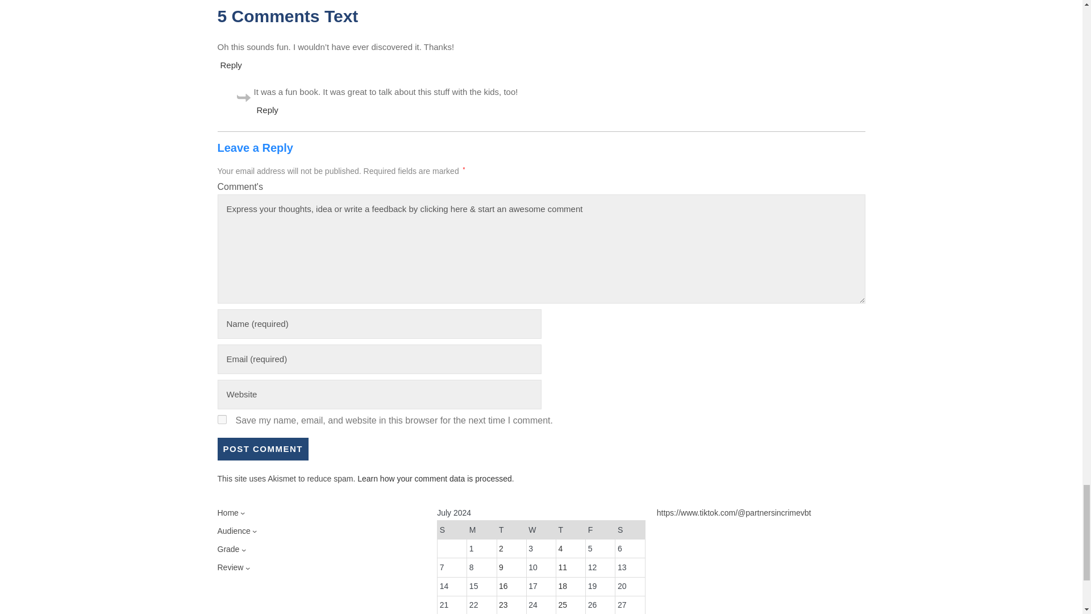  What do you see at coordinates (452, 530) in the screenshot?
I see `Sunday` at bounding box center [452, 530].